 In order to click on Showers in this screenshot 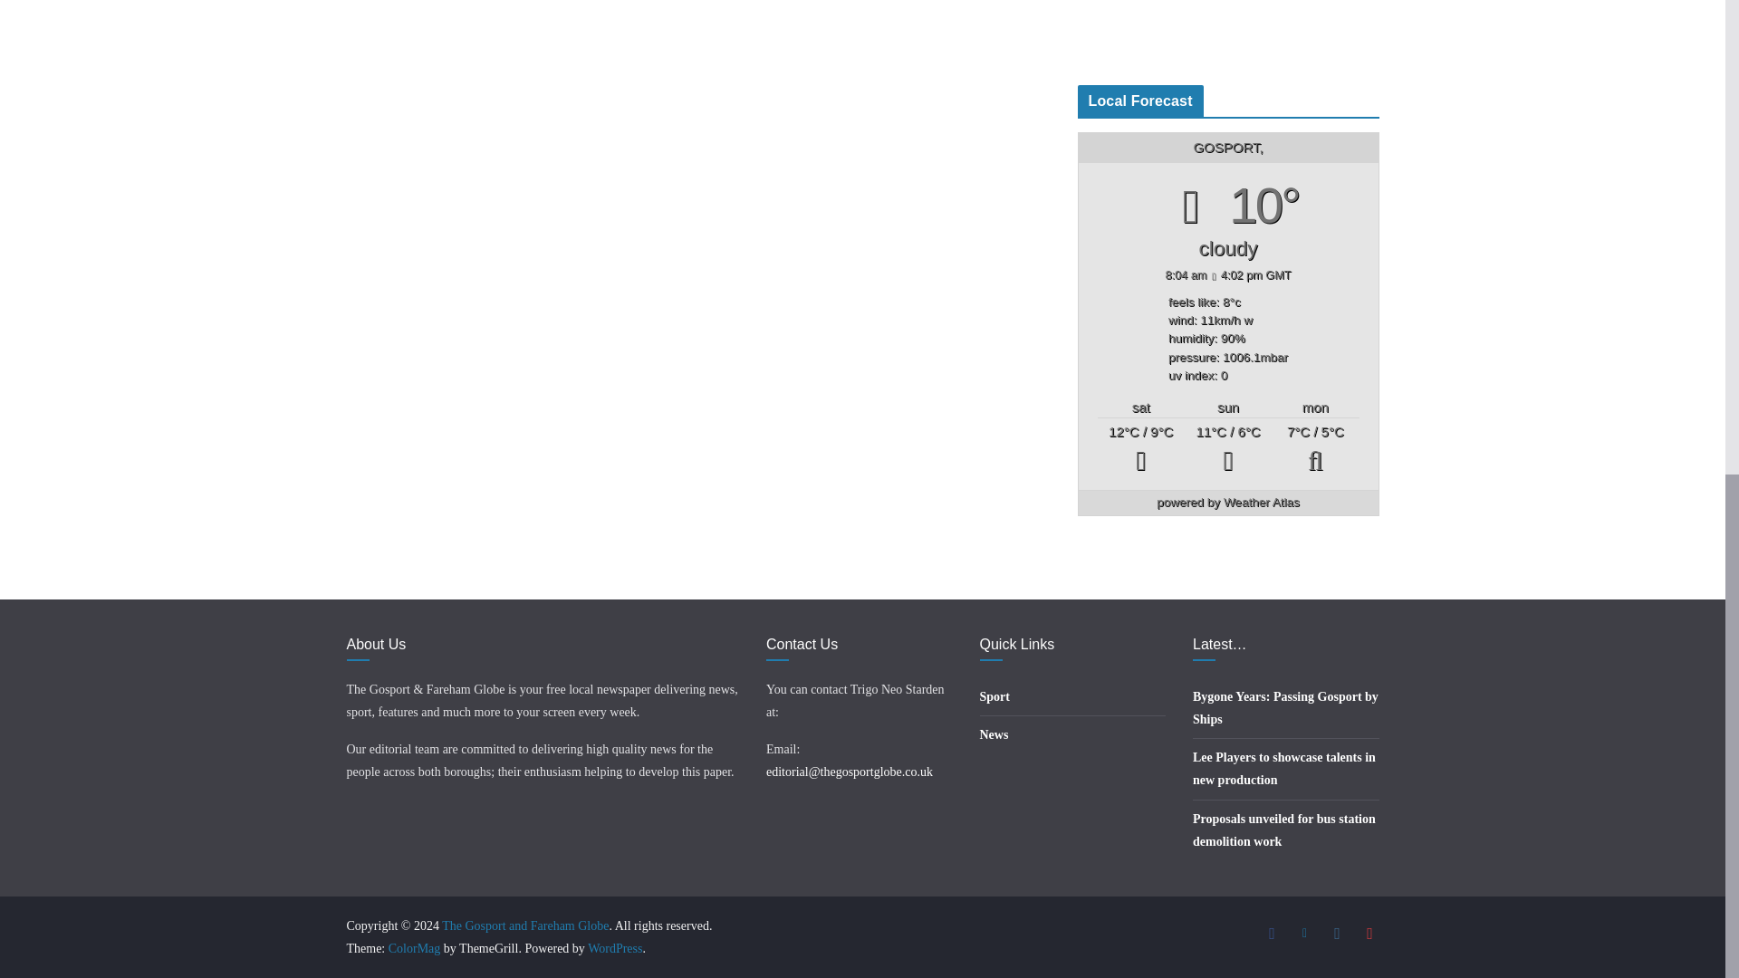, I will do `click(1227, 449)`.